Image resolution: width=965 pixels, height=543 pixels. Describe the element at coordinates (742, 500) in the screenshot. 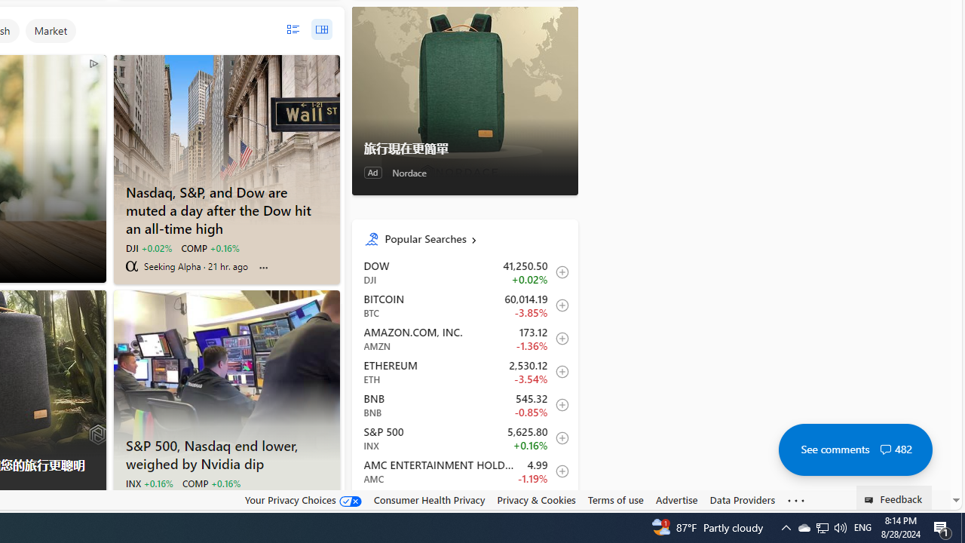

I see `Data Providers` at that location.